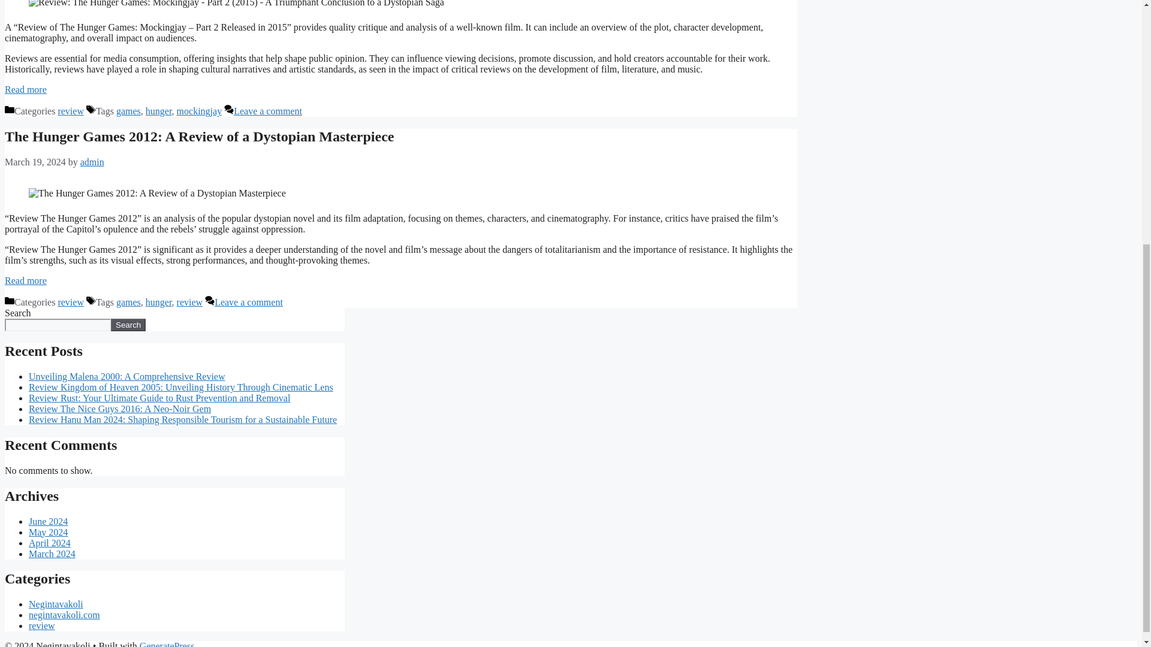 The width and height of the screenshot is (1151, 647). What do you see at coordinates (48, 532) in the screenshot?
I see `May 2024` at bounding box center [48, 532].